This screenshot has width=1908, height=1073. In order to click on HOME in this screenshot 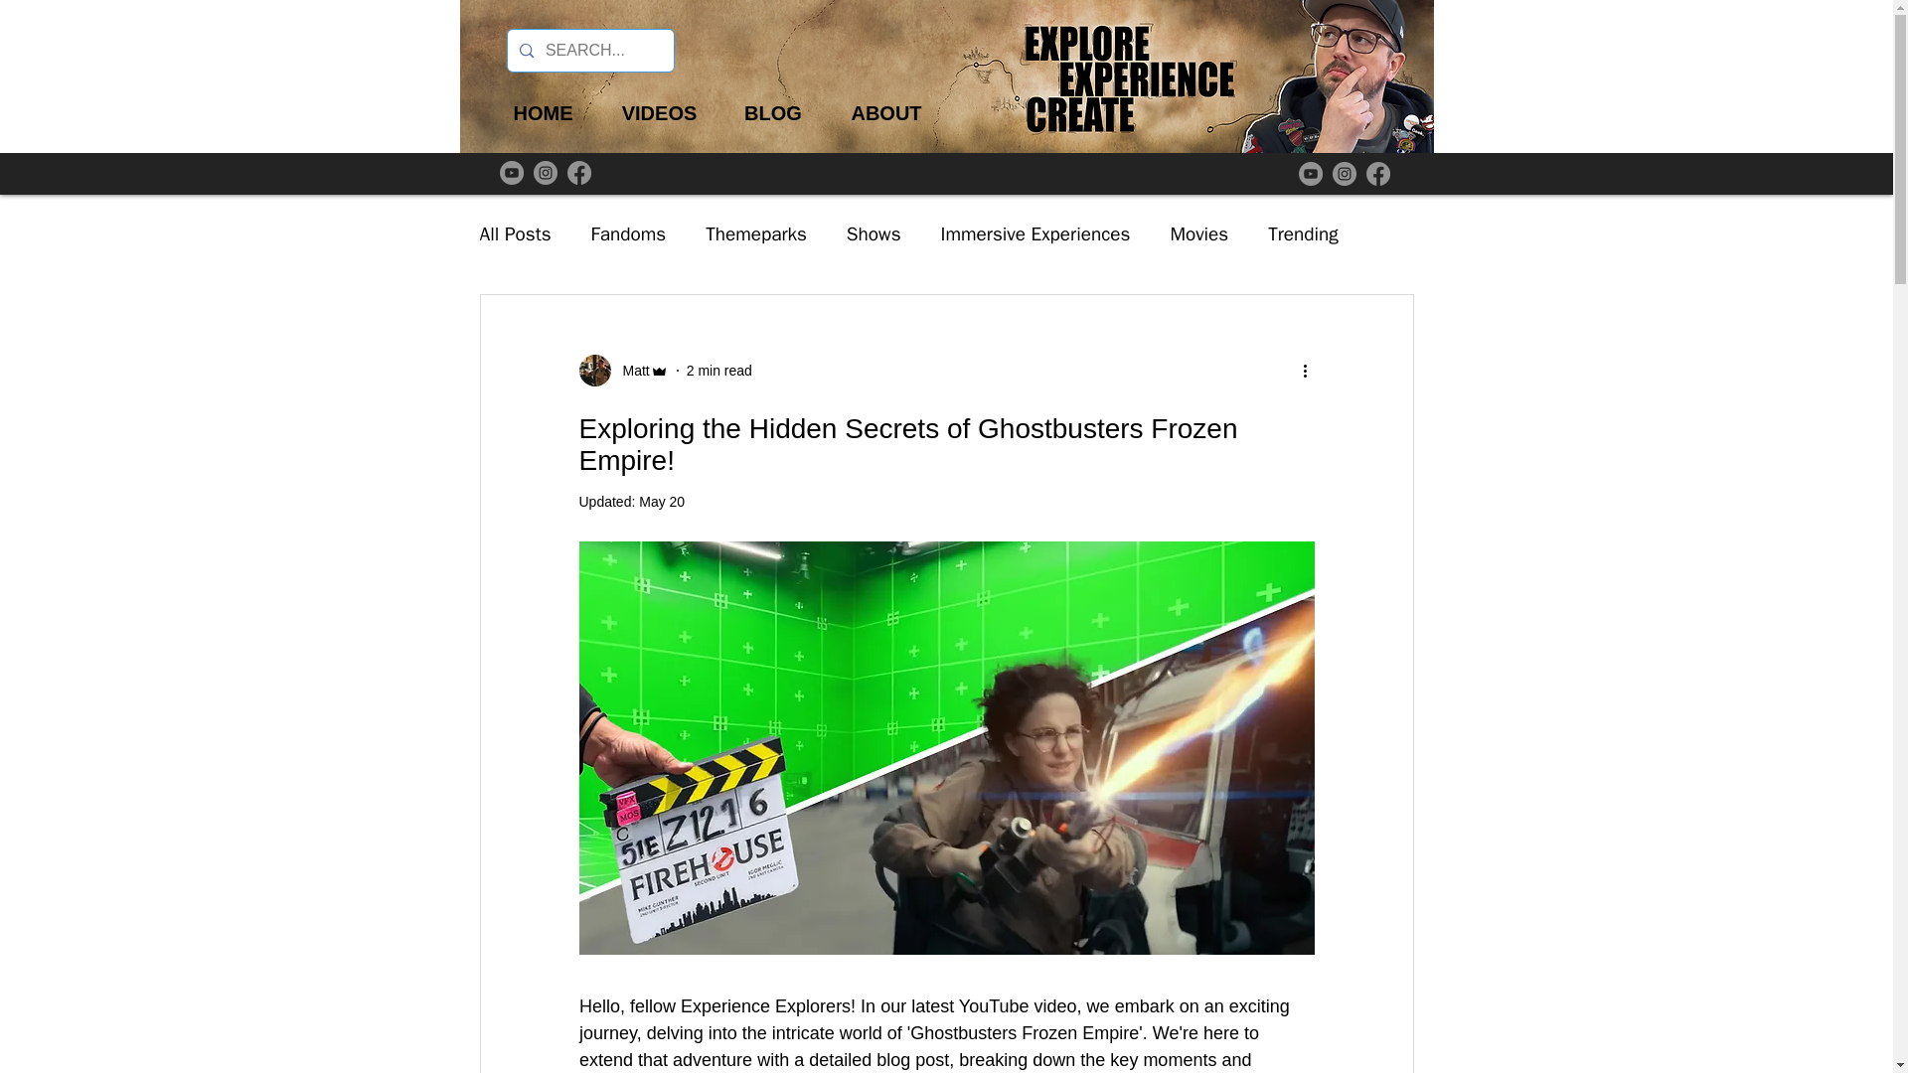, I will do `click(543, 113)`.